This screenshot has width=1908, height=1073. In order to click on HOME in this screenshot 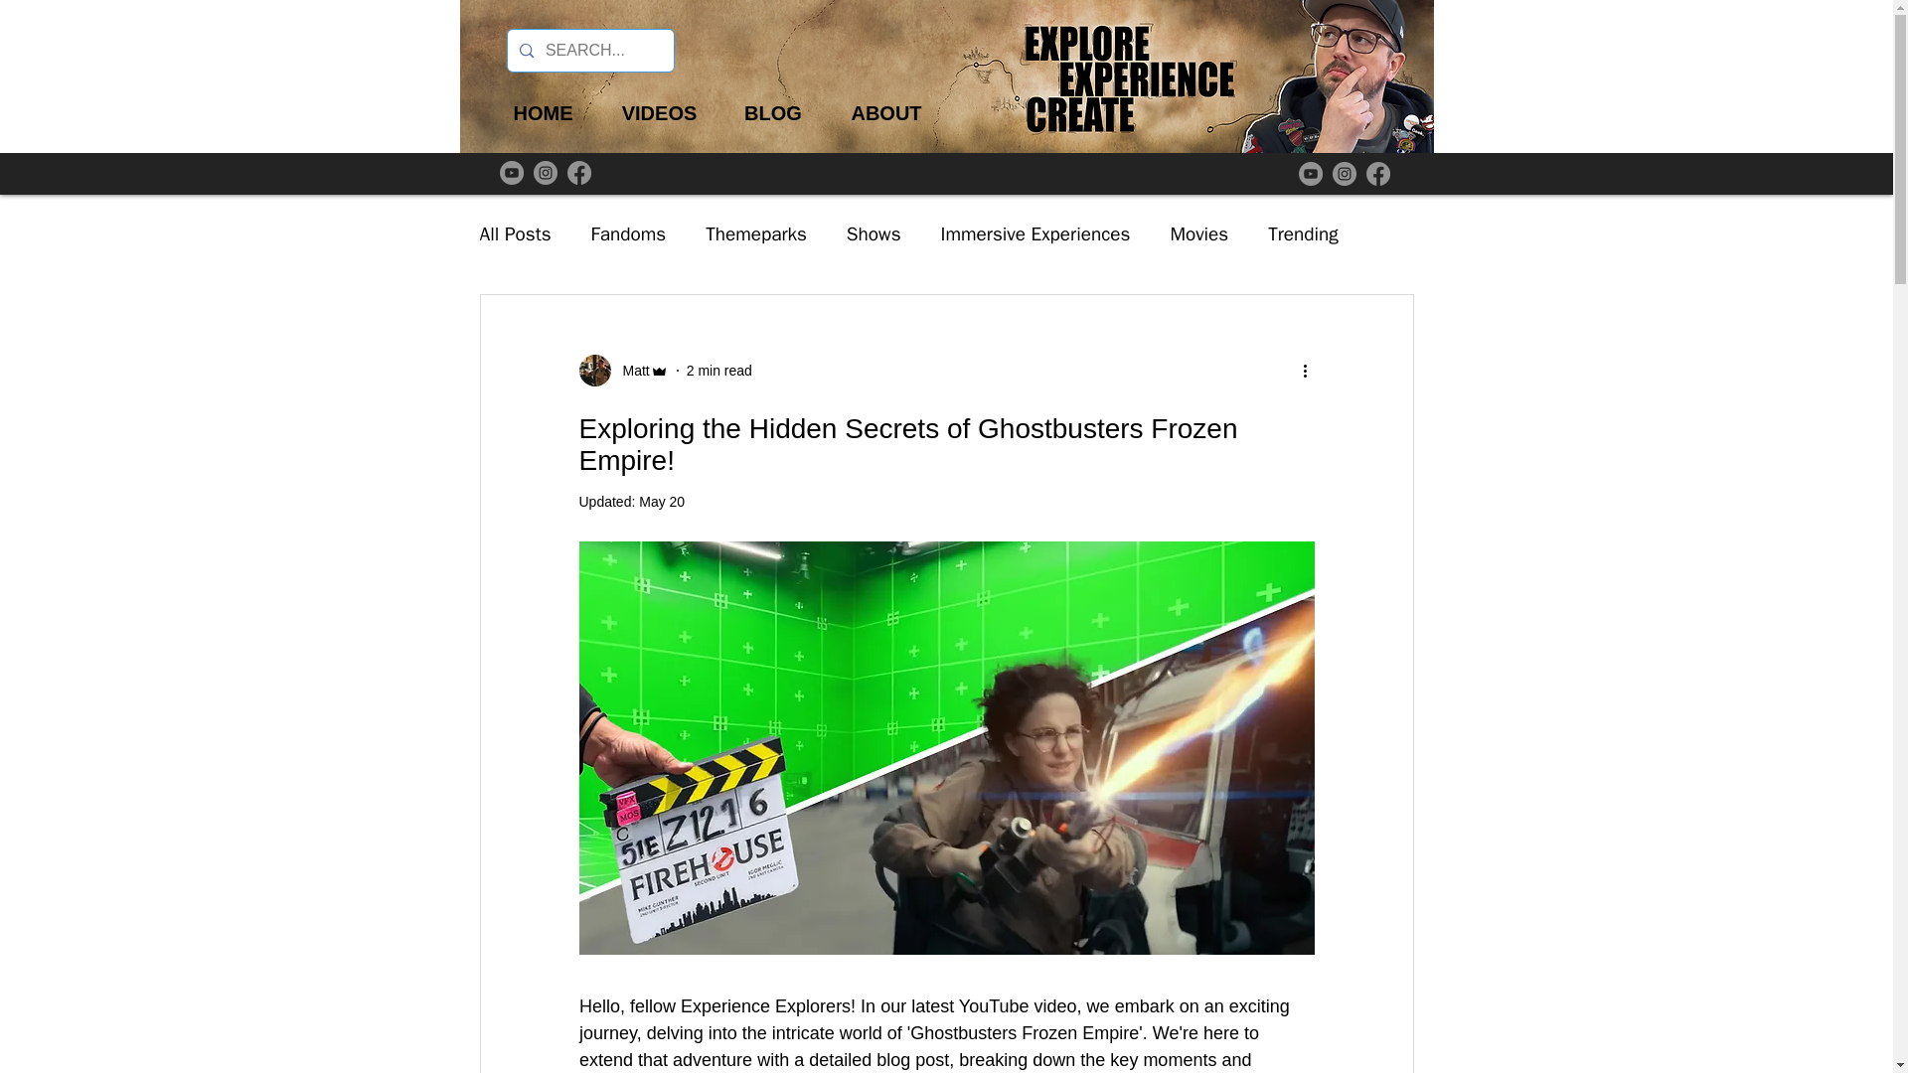, I will do `click(543, 113)`.